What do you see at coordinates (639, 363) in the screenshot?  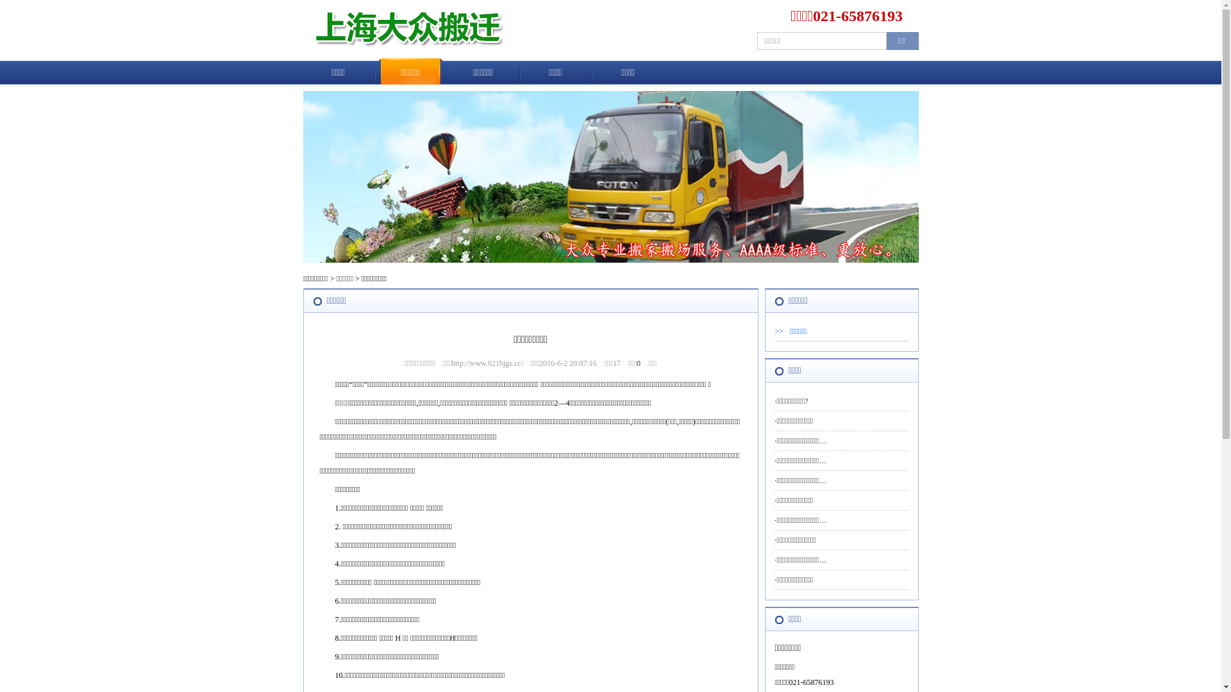 I see `0` at bounding box center [639, 363].